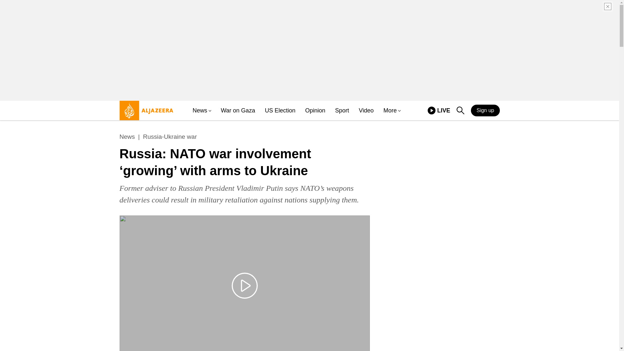  What do you see at coordinates (390, 110) in the screenshot?
I see `More` at bounding box center [390, 110].